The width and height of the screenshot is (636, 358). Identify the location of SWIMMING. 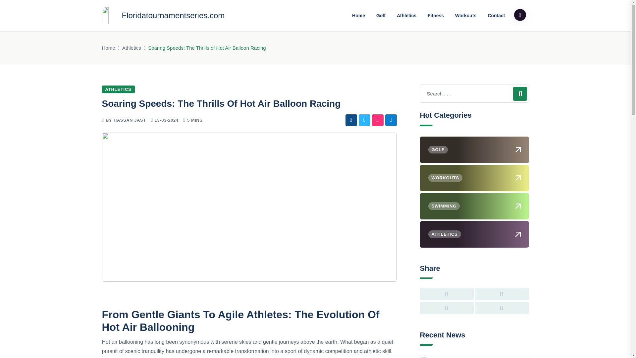
(474, 206).